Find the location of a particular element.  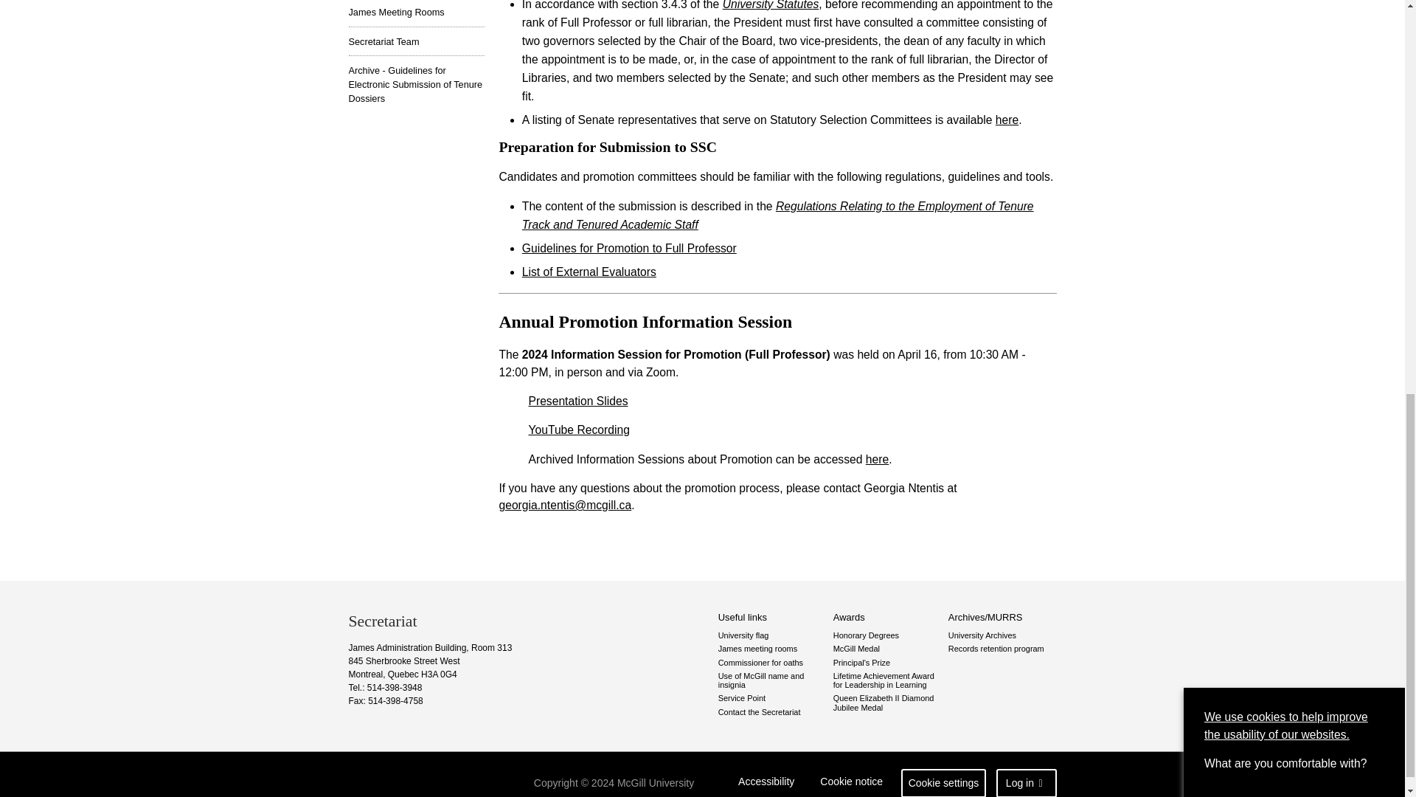

performance is located at coordinates (1209, 59).